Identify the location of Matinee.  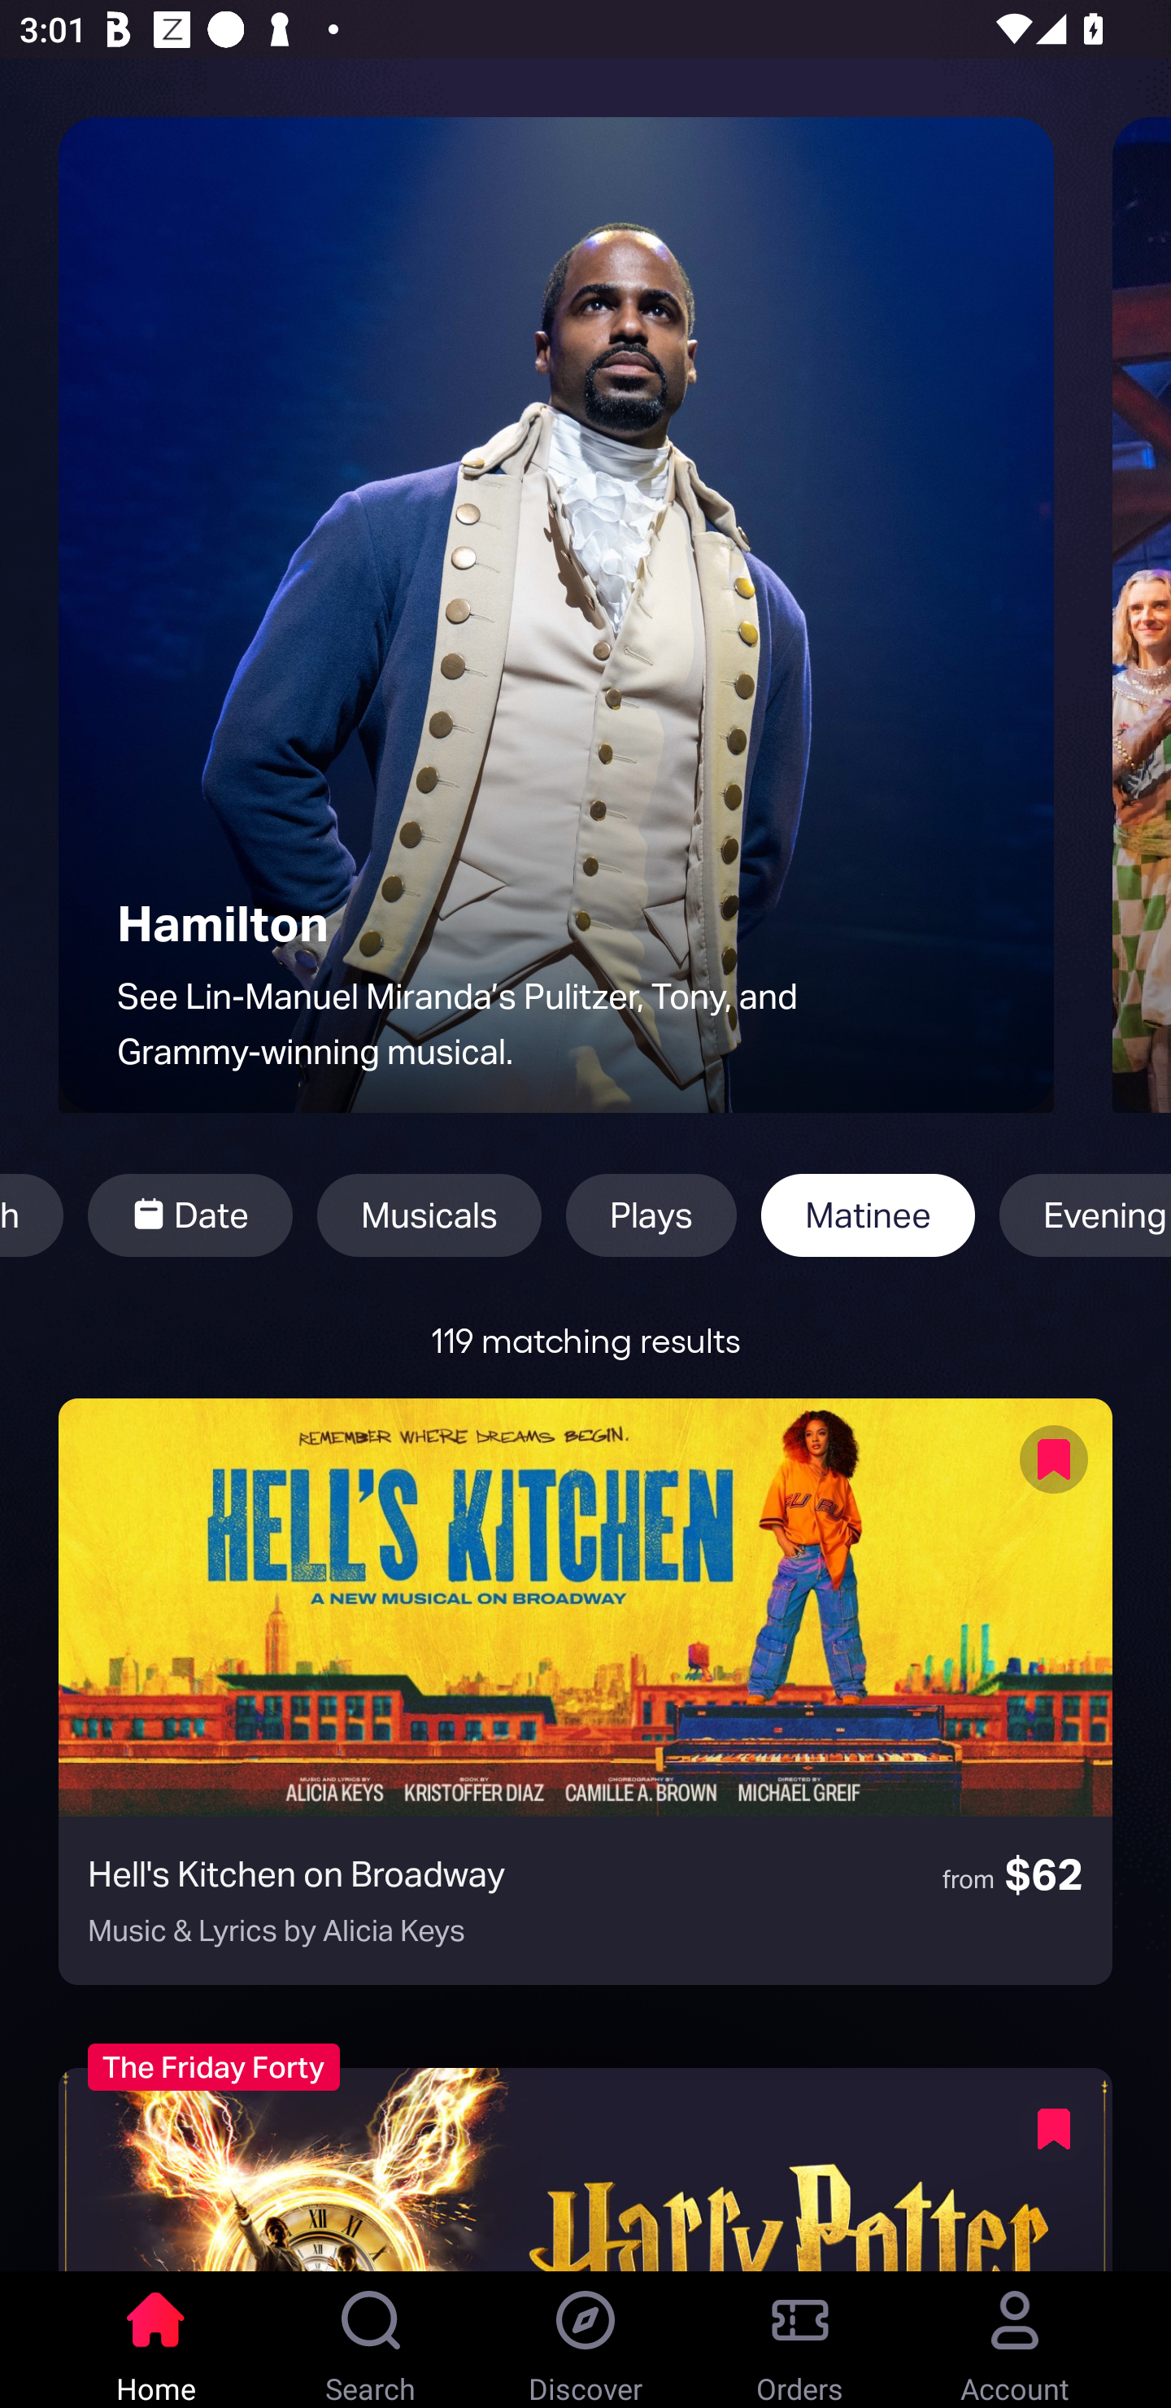
(868, 1215).